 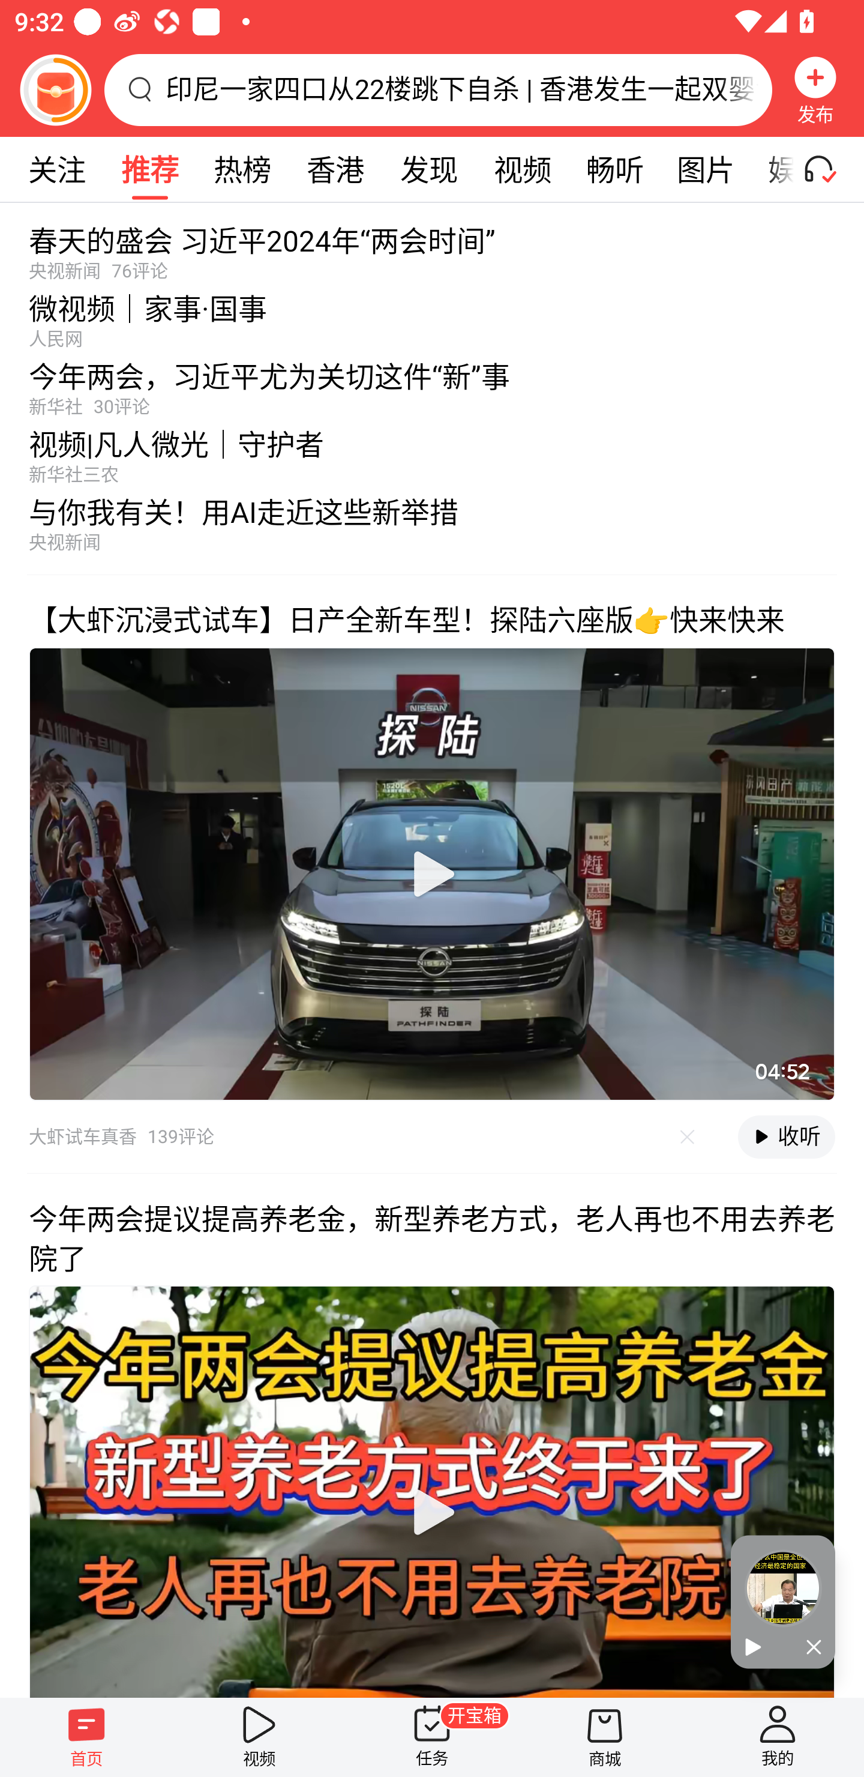 What do you see at coordinates (706, 169) in the screenshot?
I see `图片` at bounding box center [706, 169].